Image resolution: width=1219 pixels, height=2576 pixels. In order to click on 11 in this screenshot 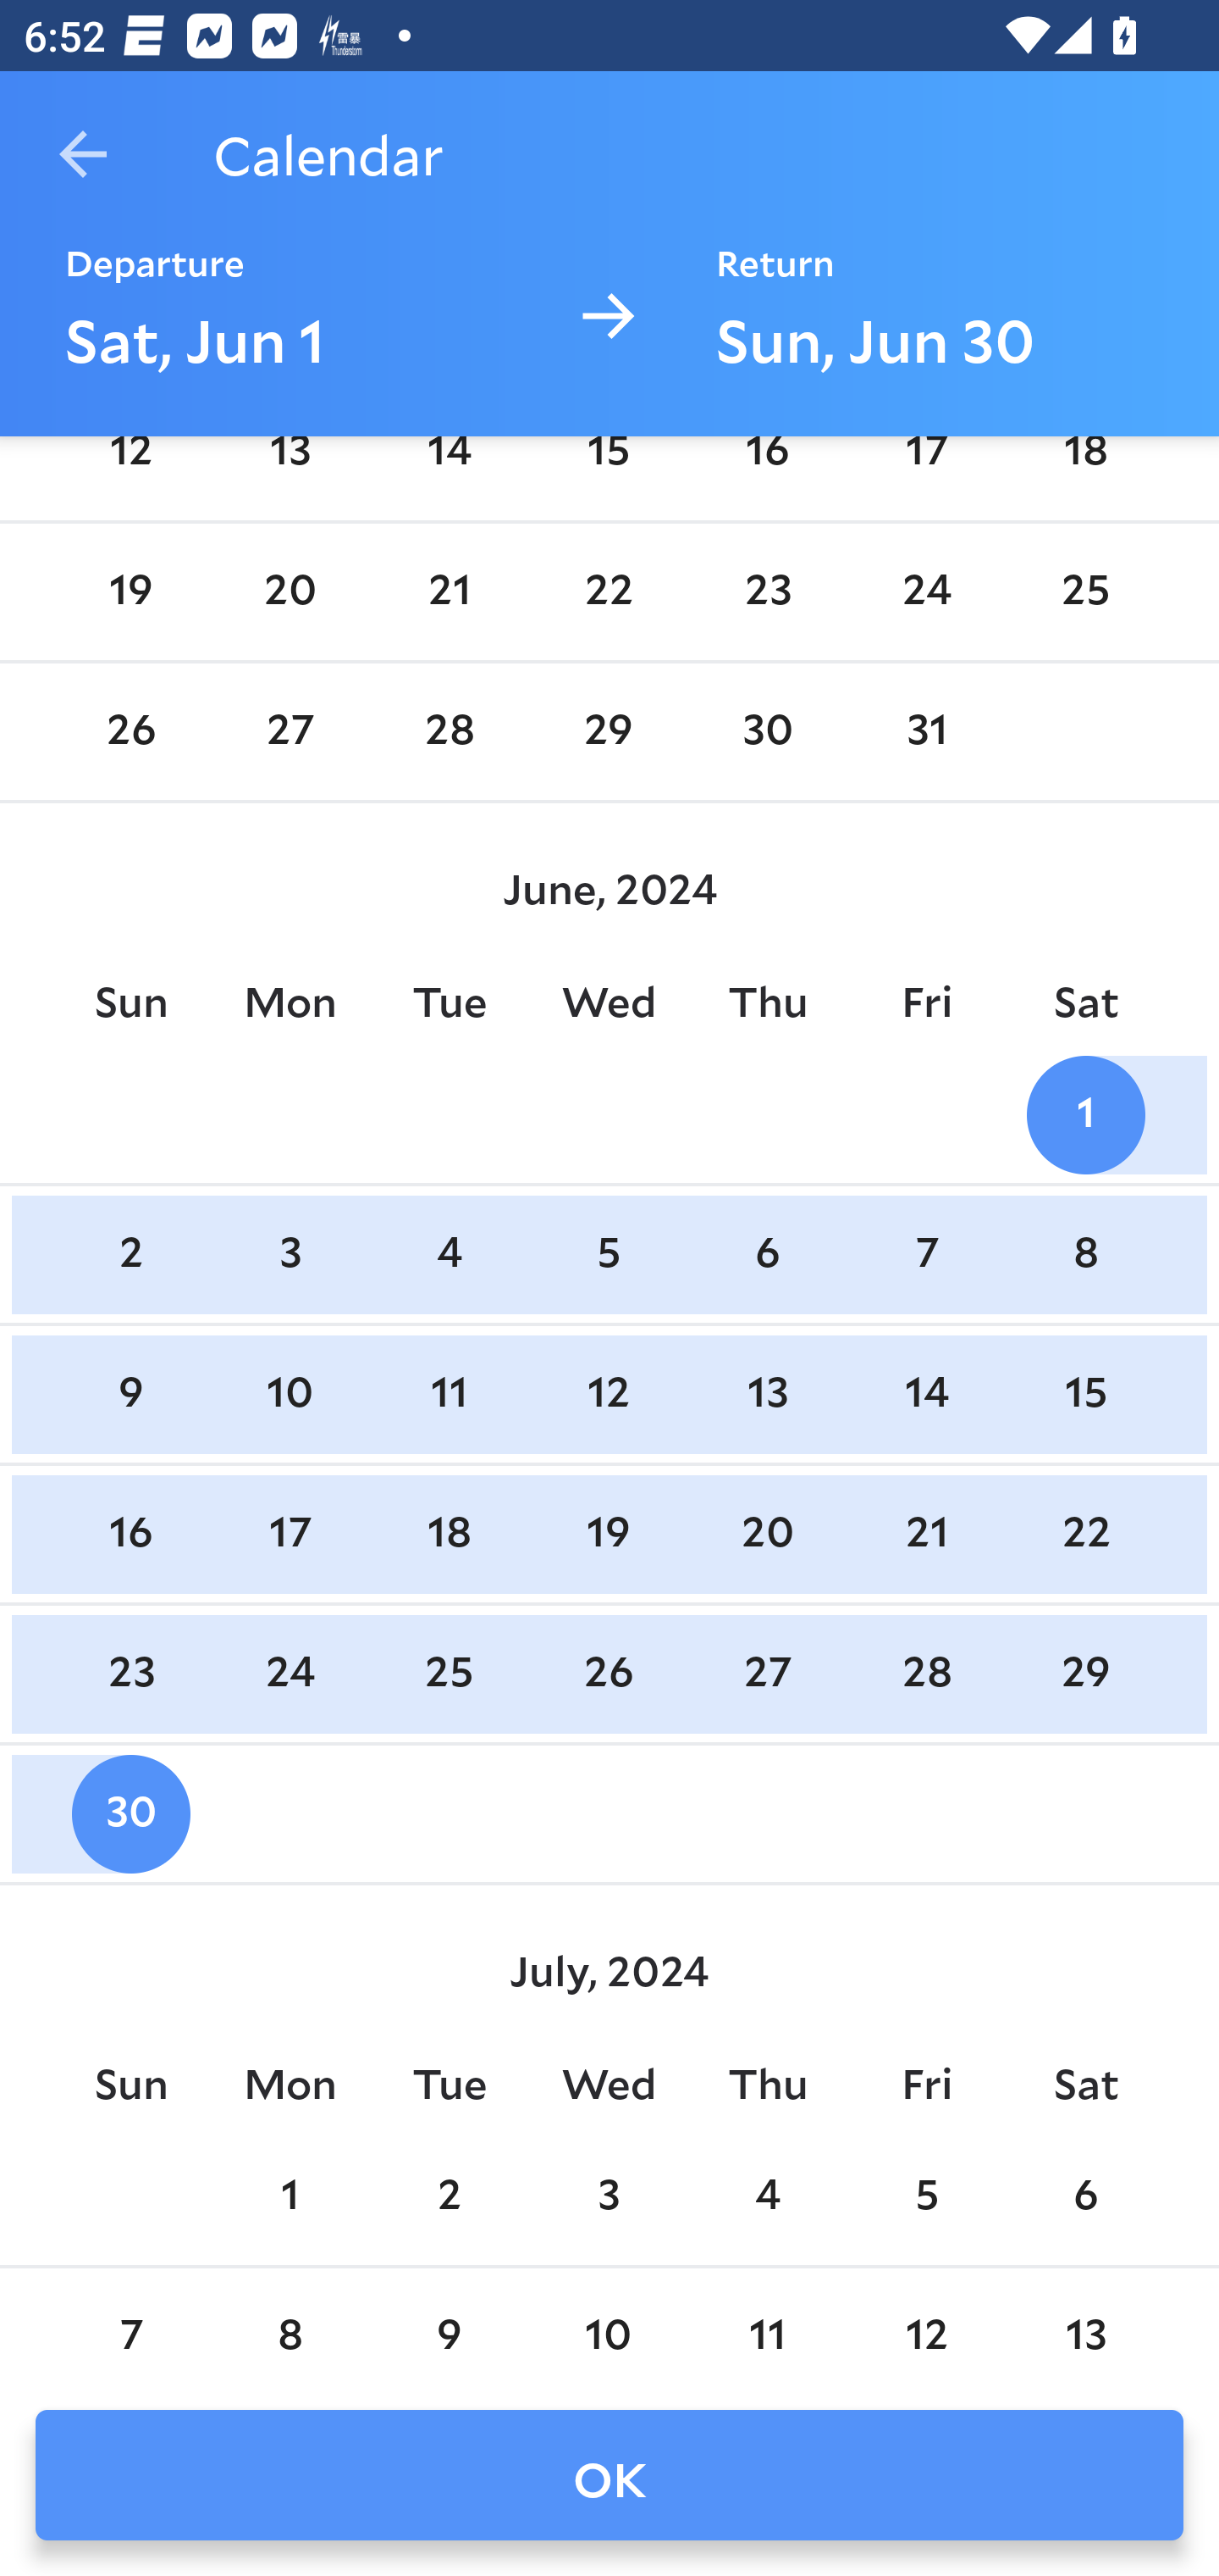, I will do `click(449, 1393)`.